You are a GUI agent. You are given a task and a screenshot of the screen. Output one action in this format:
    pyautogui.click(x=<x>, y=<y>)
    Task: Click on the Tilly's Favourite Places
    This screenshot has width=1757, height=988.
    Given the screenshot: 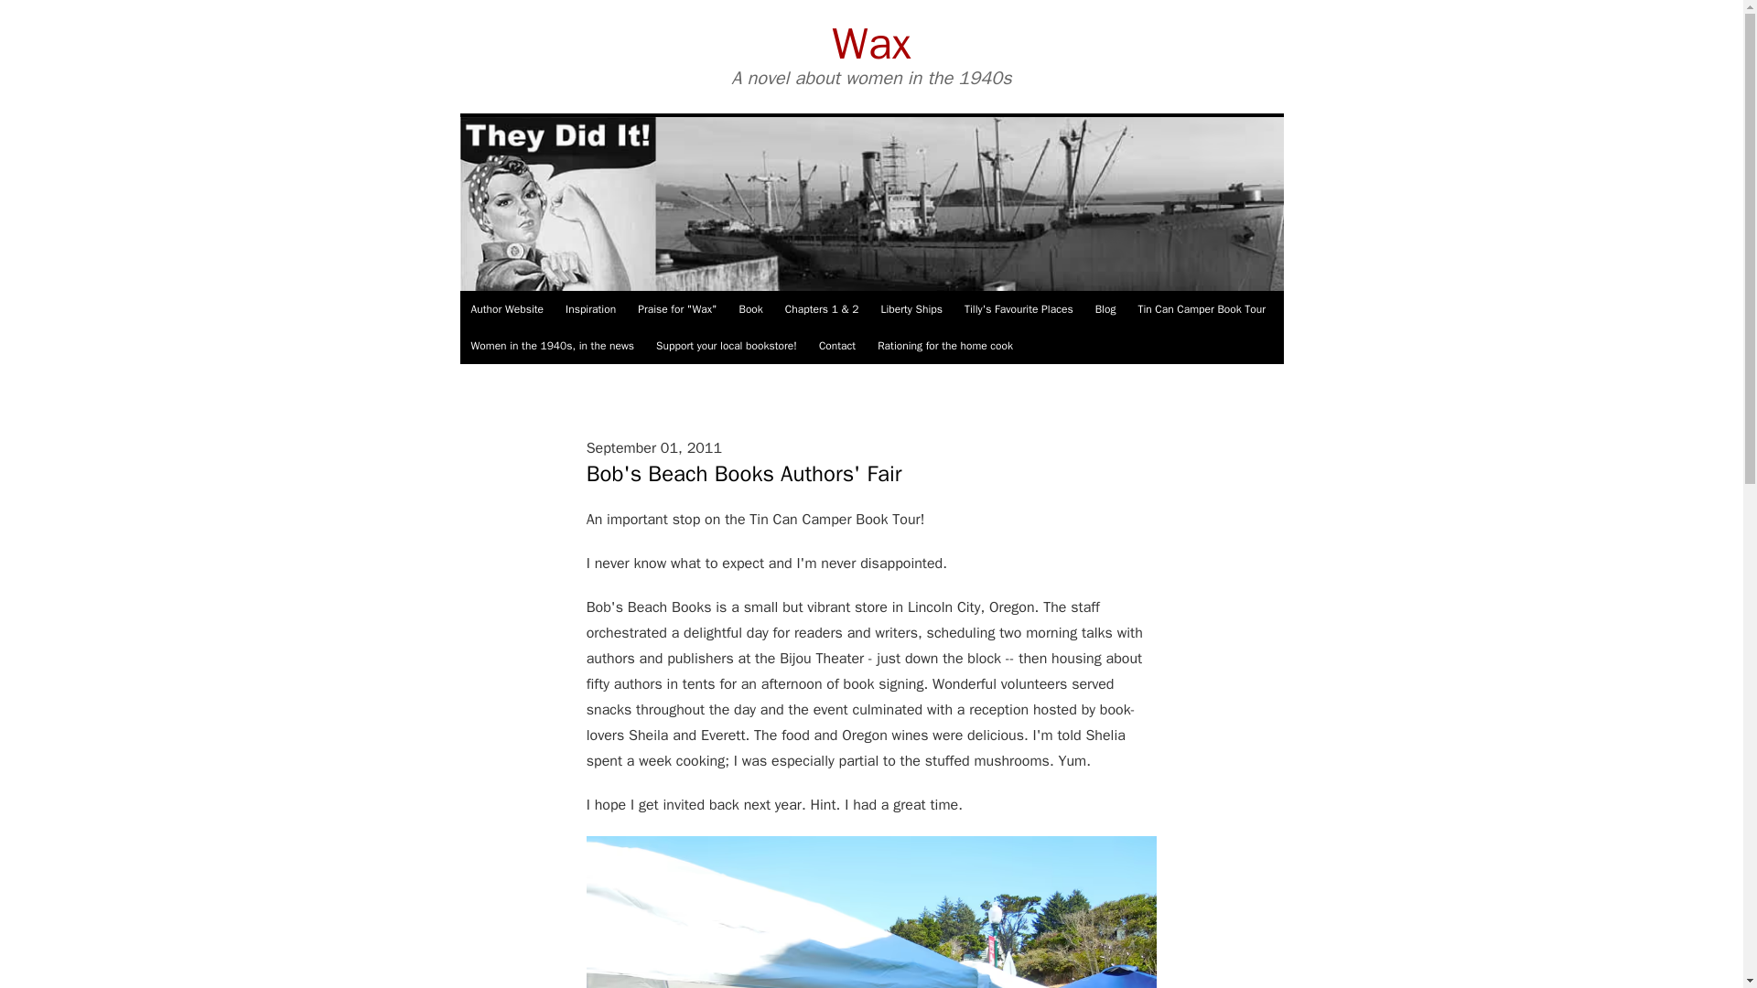 What is the action you would take?
    pyautogui.click(x=1019, y=308)
    